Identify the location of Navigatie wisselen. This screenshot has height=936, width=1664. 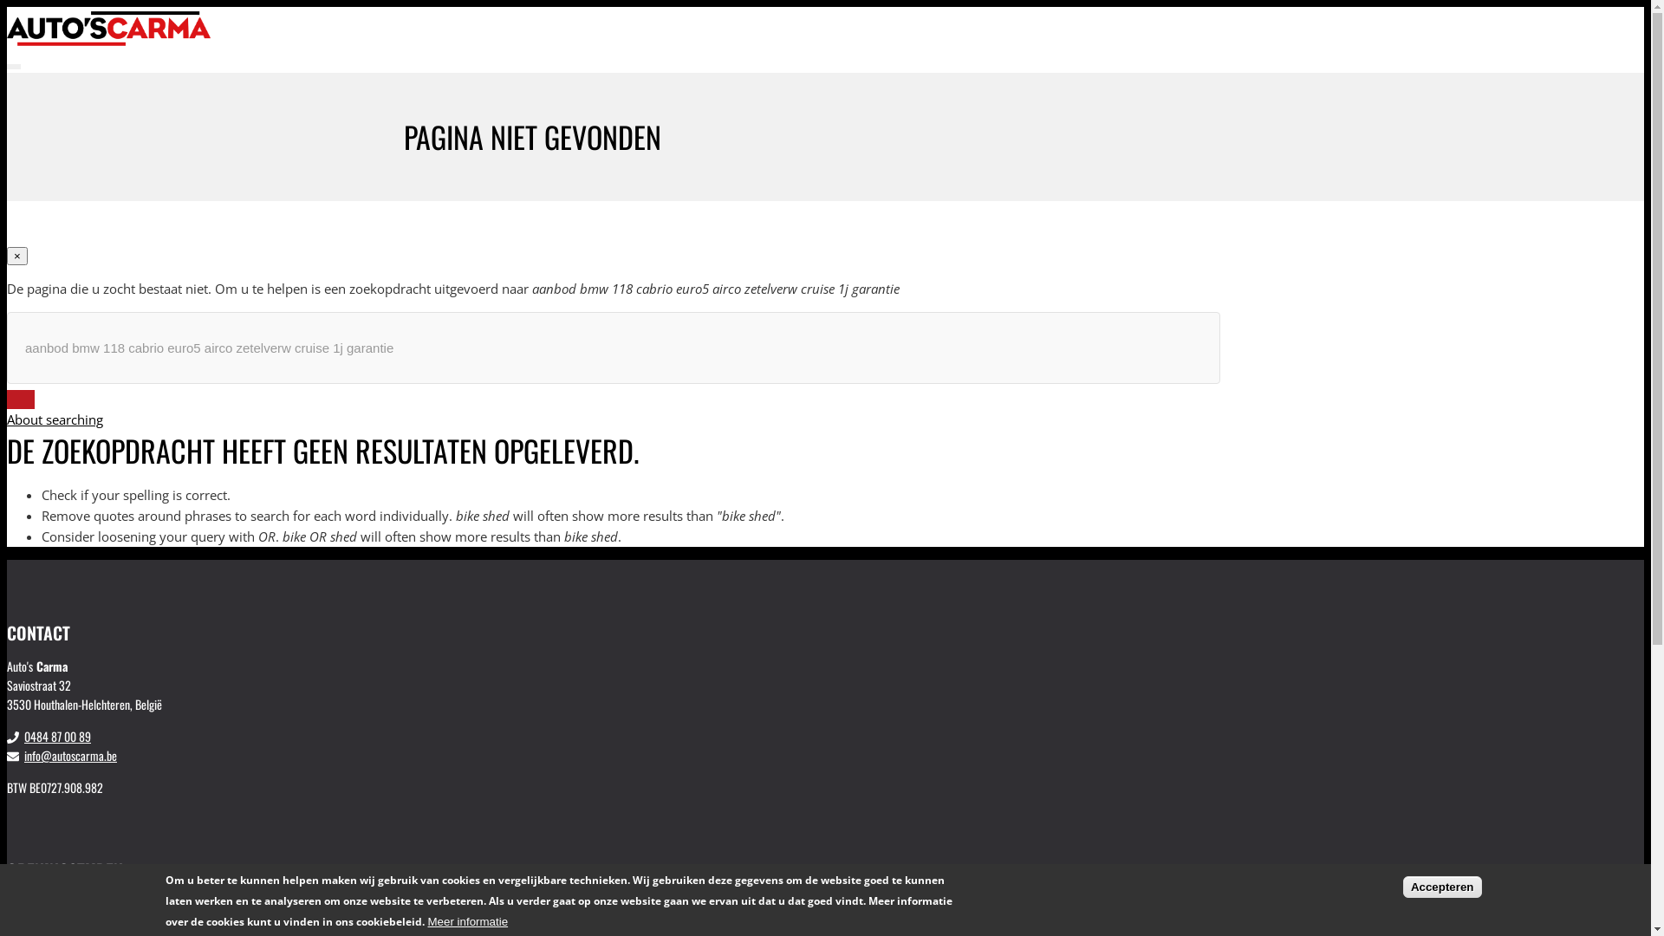
(14, 67).